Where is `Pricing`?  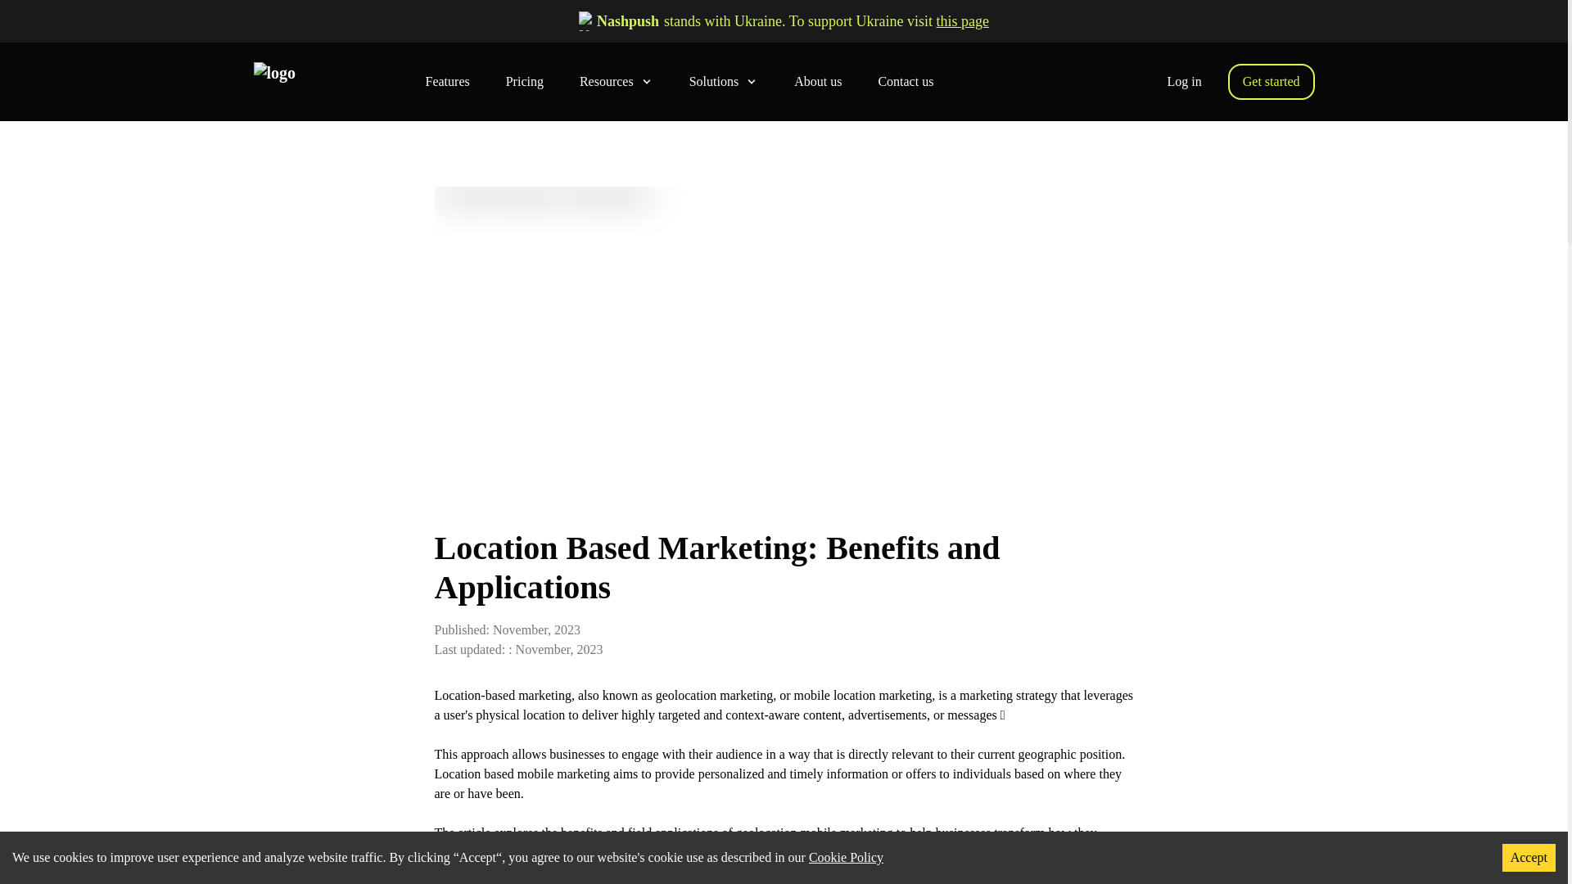
Pricing is located at coordinates (525, 82).